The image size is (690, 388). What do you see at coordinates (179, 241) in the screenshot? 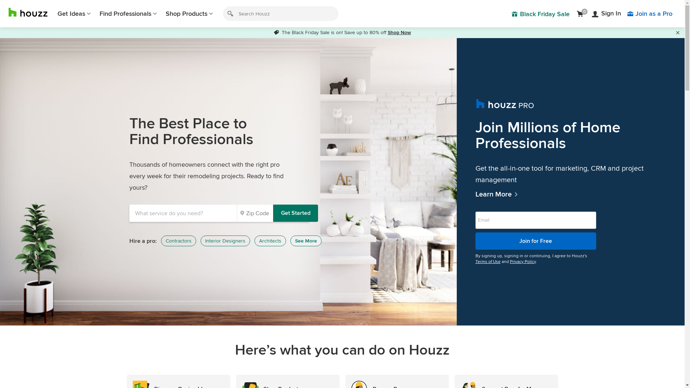
I see `Contractors` at bounding box center [179, 241].